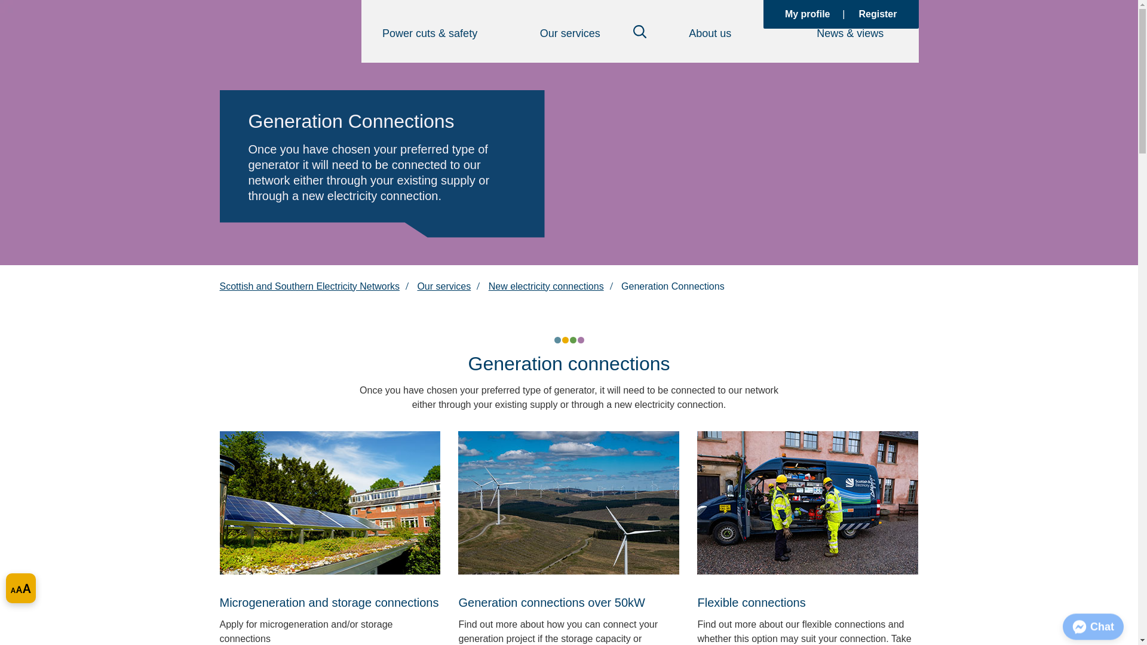  Describe the element at coordinates (546, 286) in the screenshot. I see `New electricity connections` at that location.